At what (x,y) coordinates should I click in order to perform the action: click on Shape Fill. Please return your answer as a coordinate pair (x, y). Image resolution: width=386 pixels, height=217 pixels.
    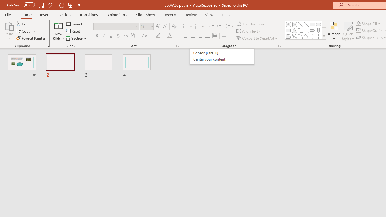
    Looking at the image, I should click on (368, 24).